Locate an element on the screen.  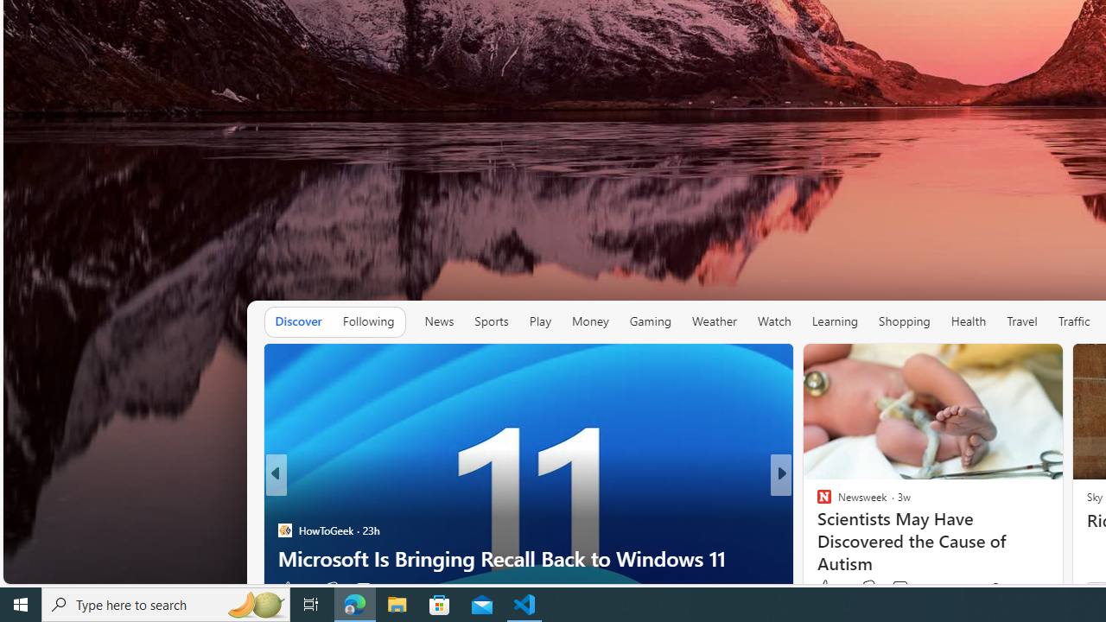
XDA Developers is located at coordinates (816, 502).